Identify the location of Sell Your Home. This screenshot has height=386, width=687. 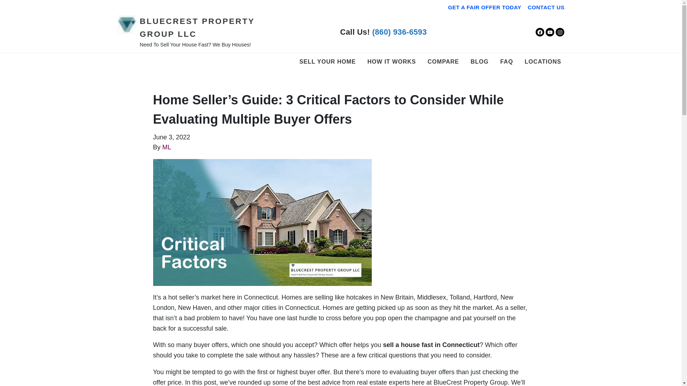
(328, 61).